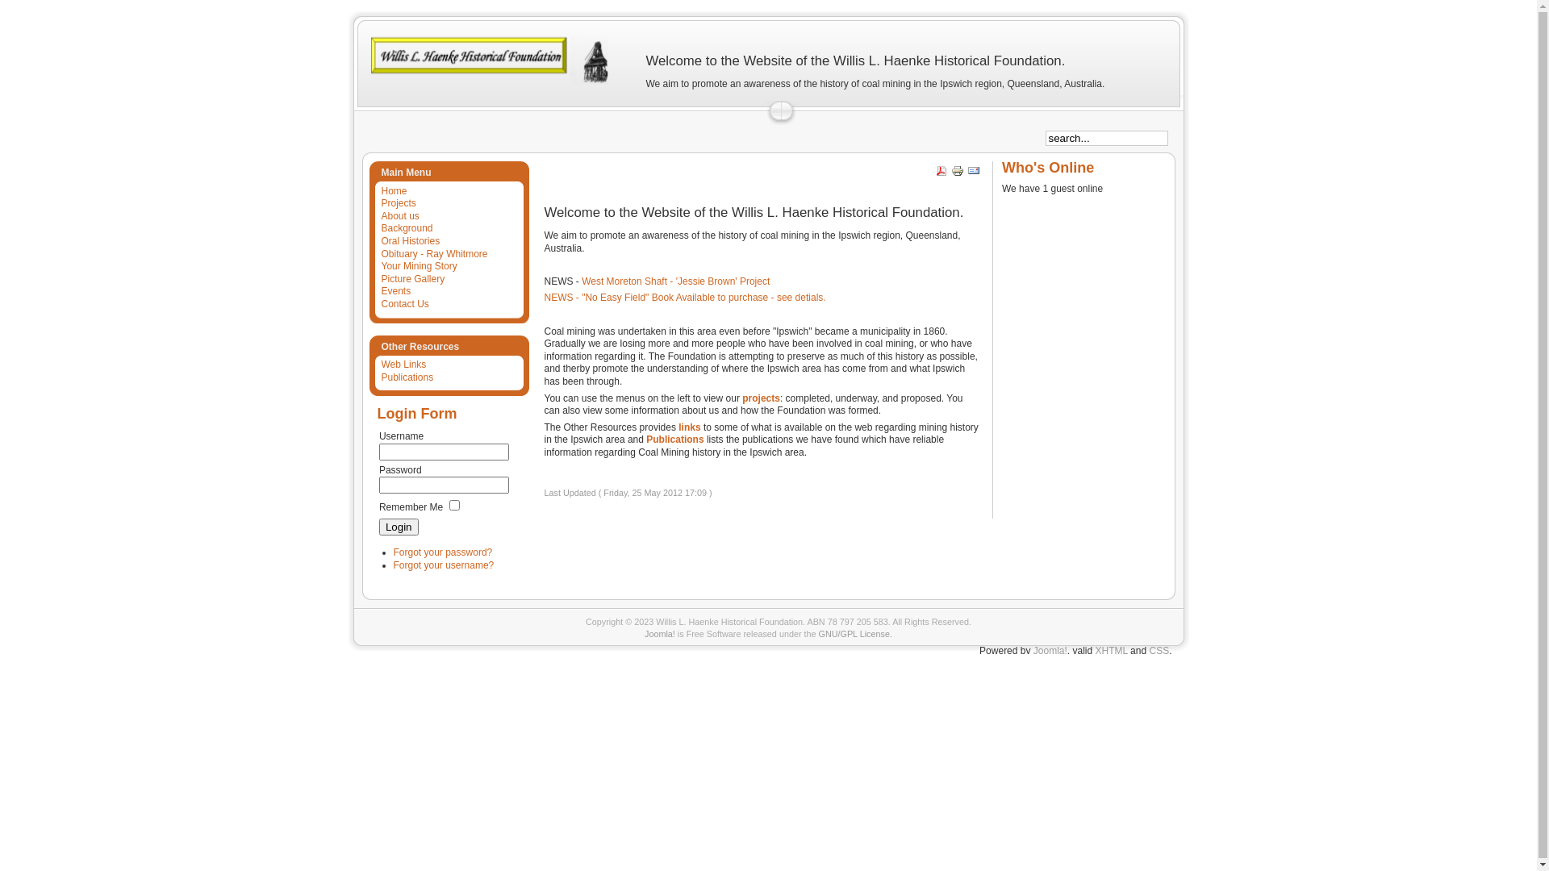 This screenshot has width=1549, height=871. Describe the element at coordinates (762, 398) in the screenshot. I see `projects` at that location.